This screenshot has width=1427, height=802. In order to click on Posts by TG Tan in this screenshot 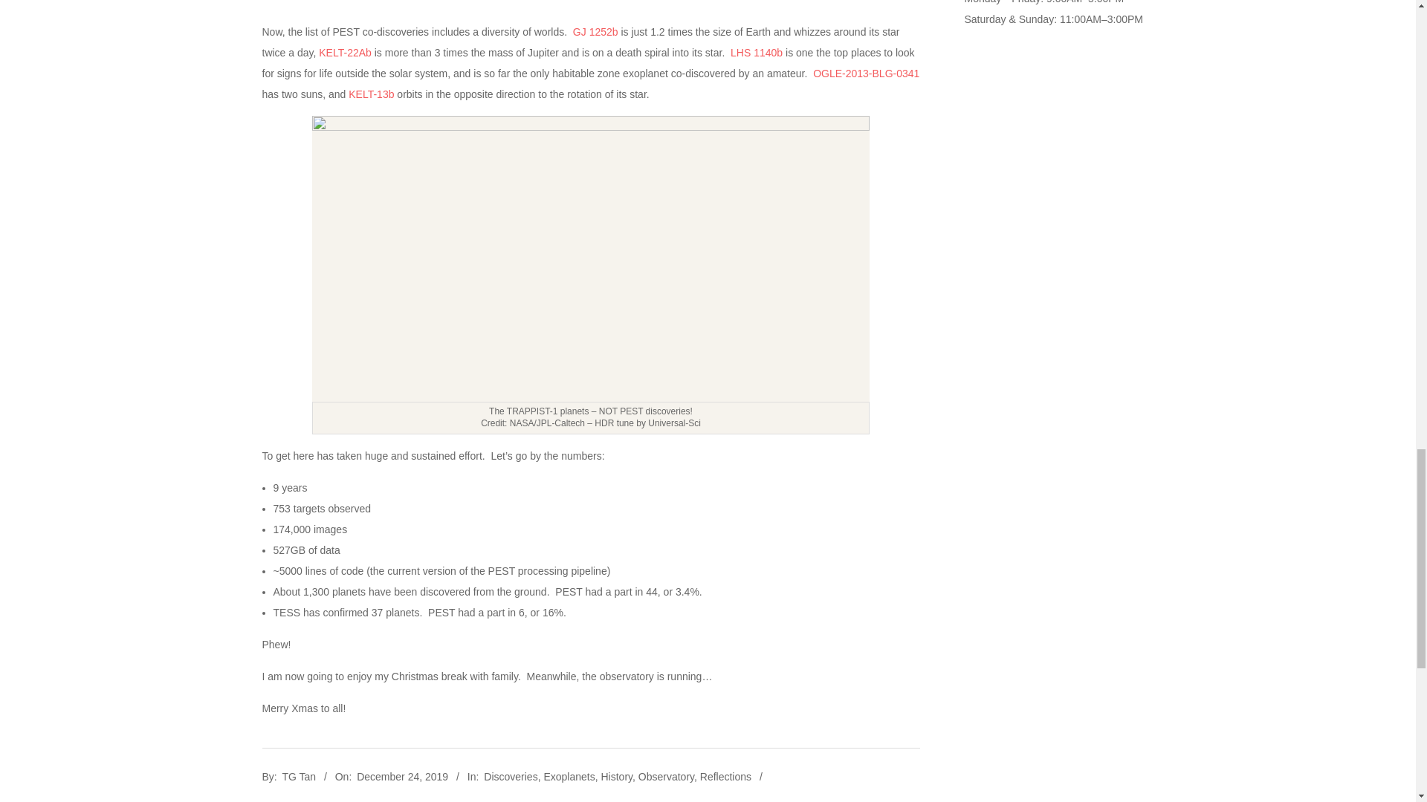, I will do `click(298, 777)`.